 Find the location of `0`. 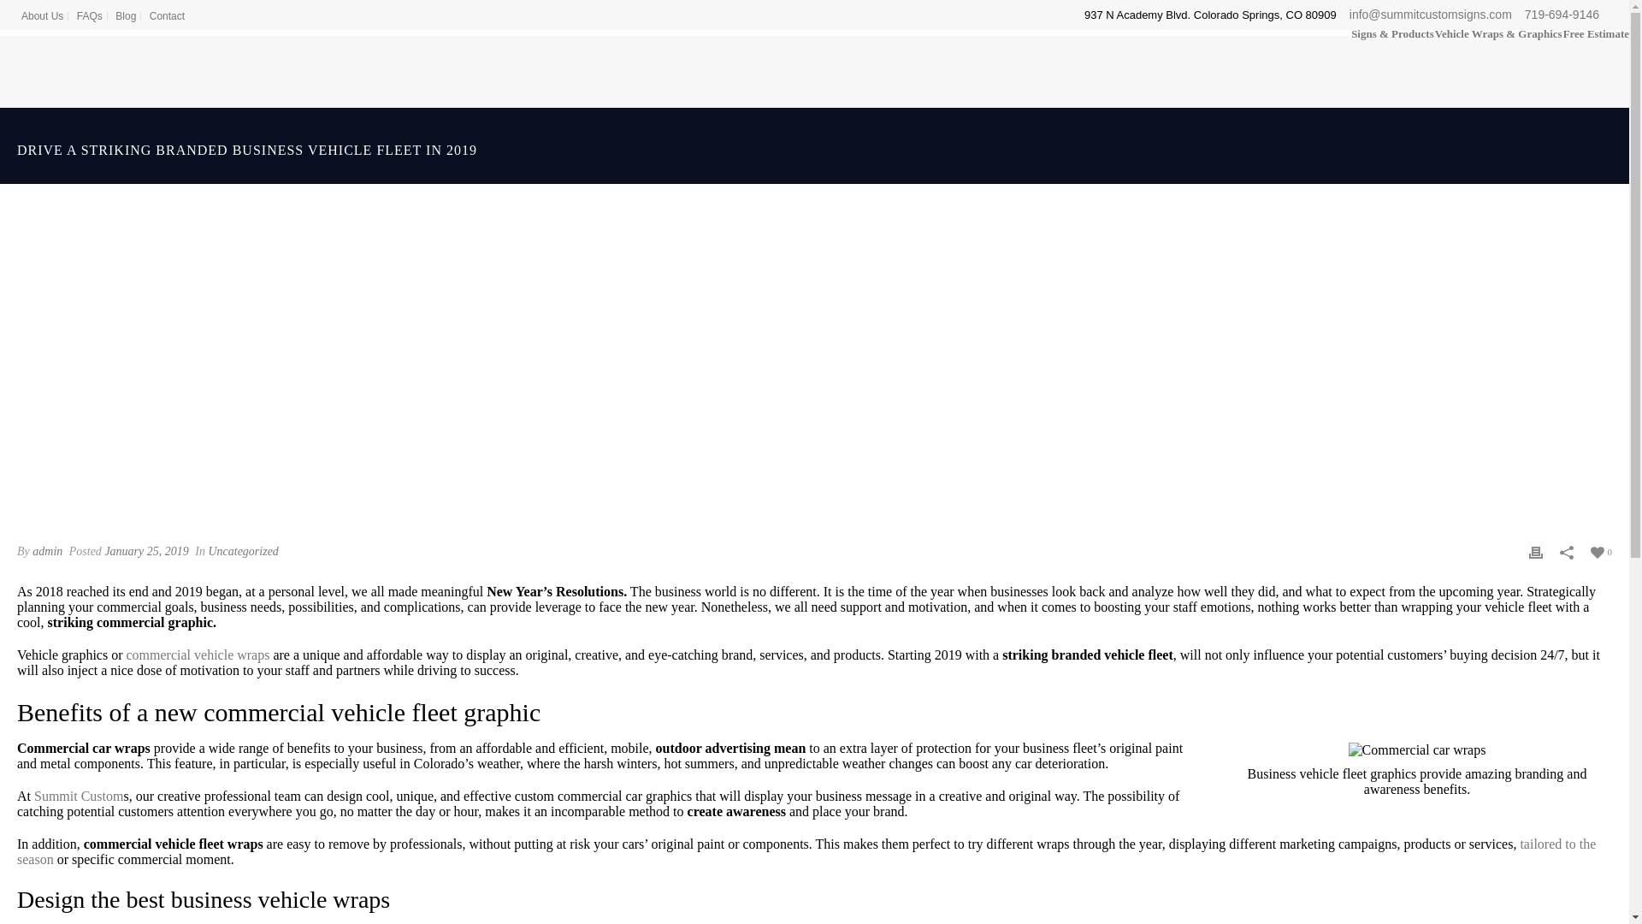

0 is located at coordinates (1601, 551).